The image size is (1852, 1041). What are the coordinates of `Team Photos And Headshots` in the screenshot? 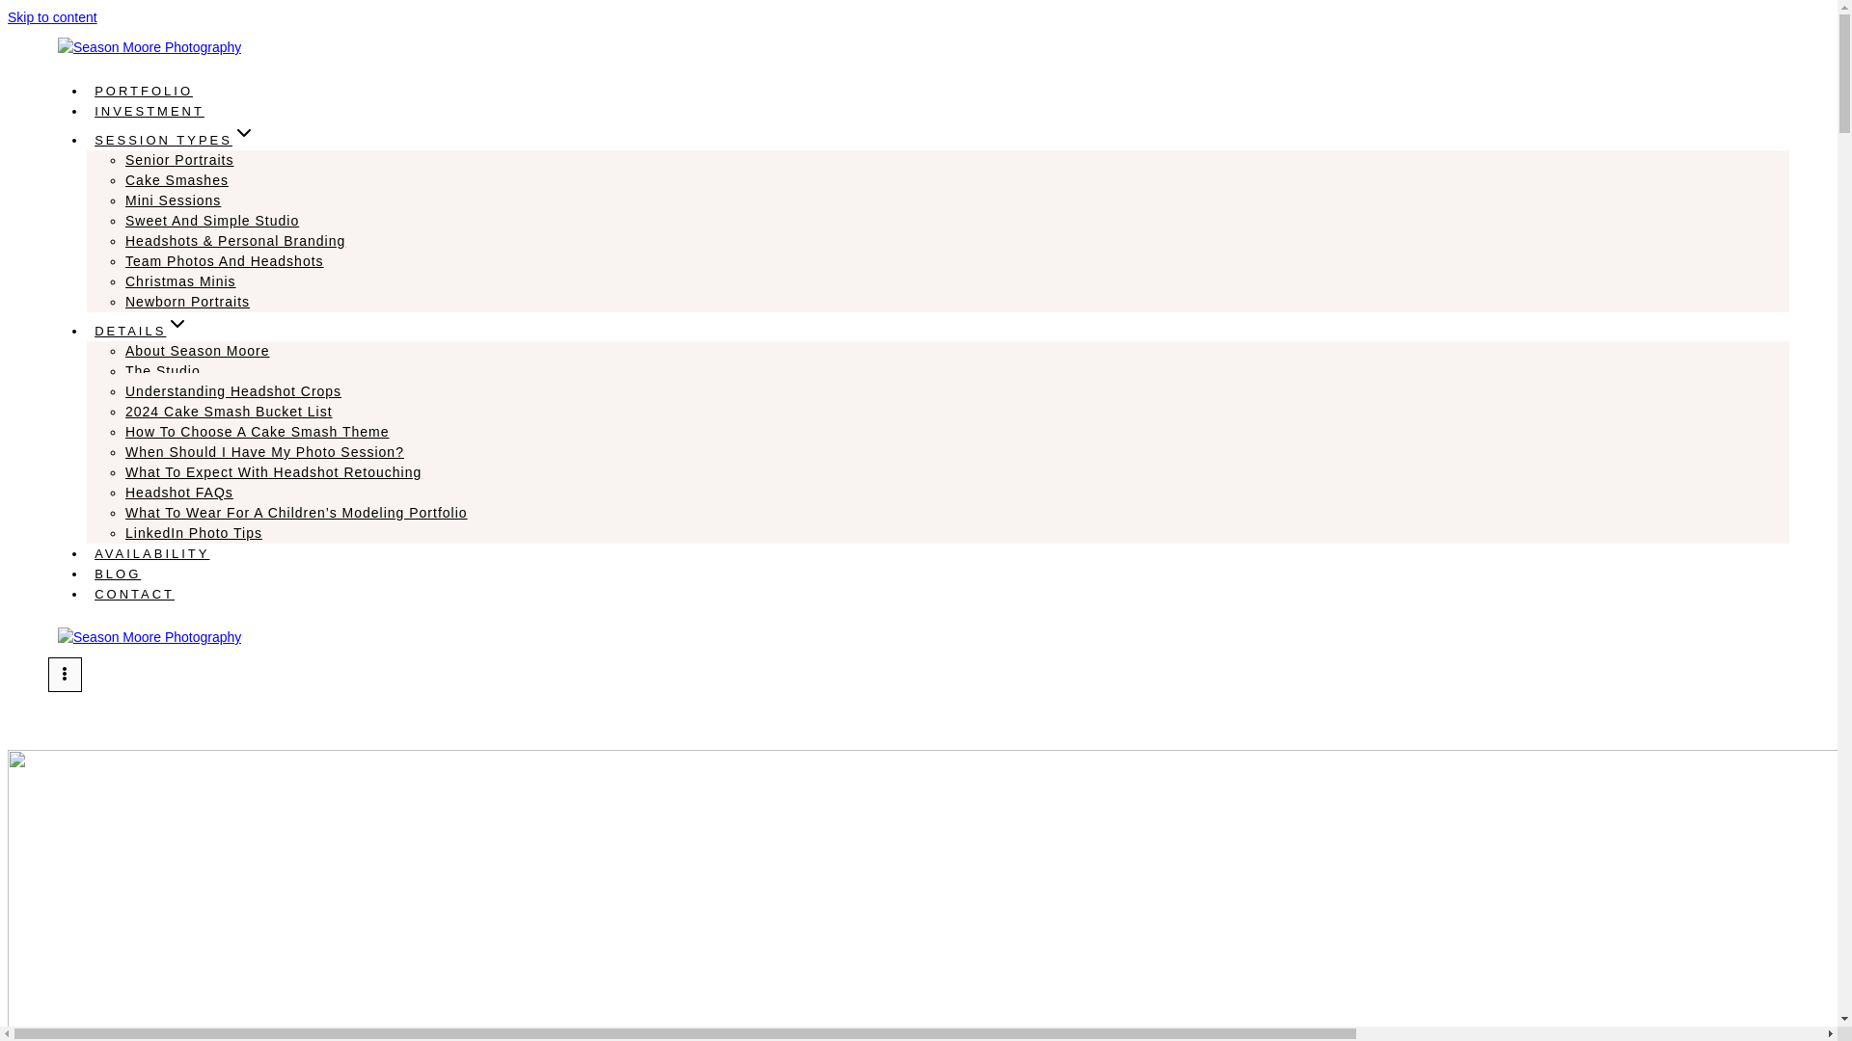 It's located at (225, 260).